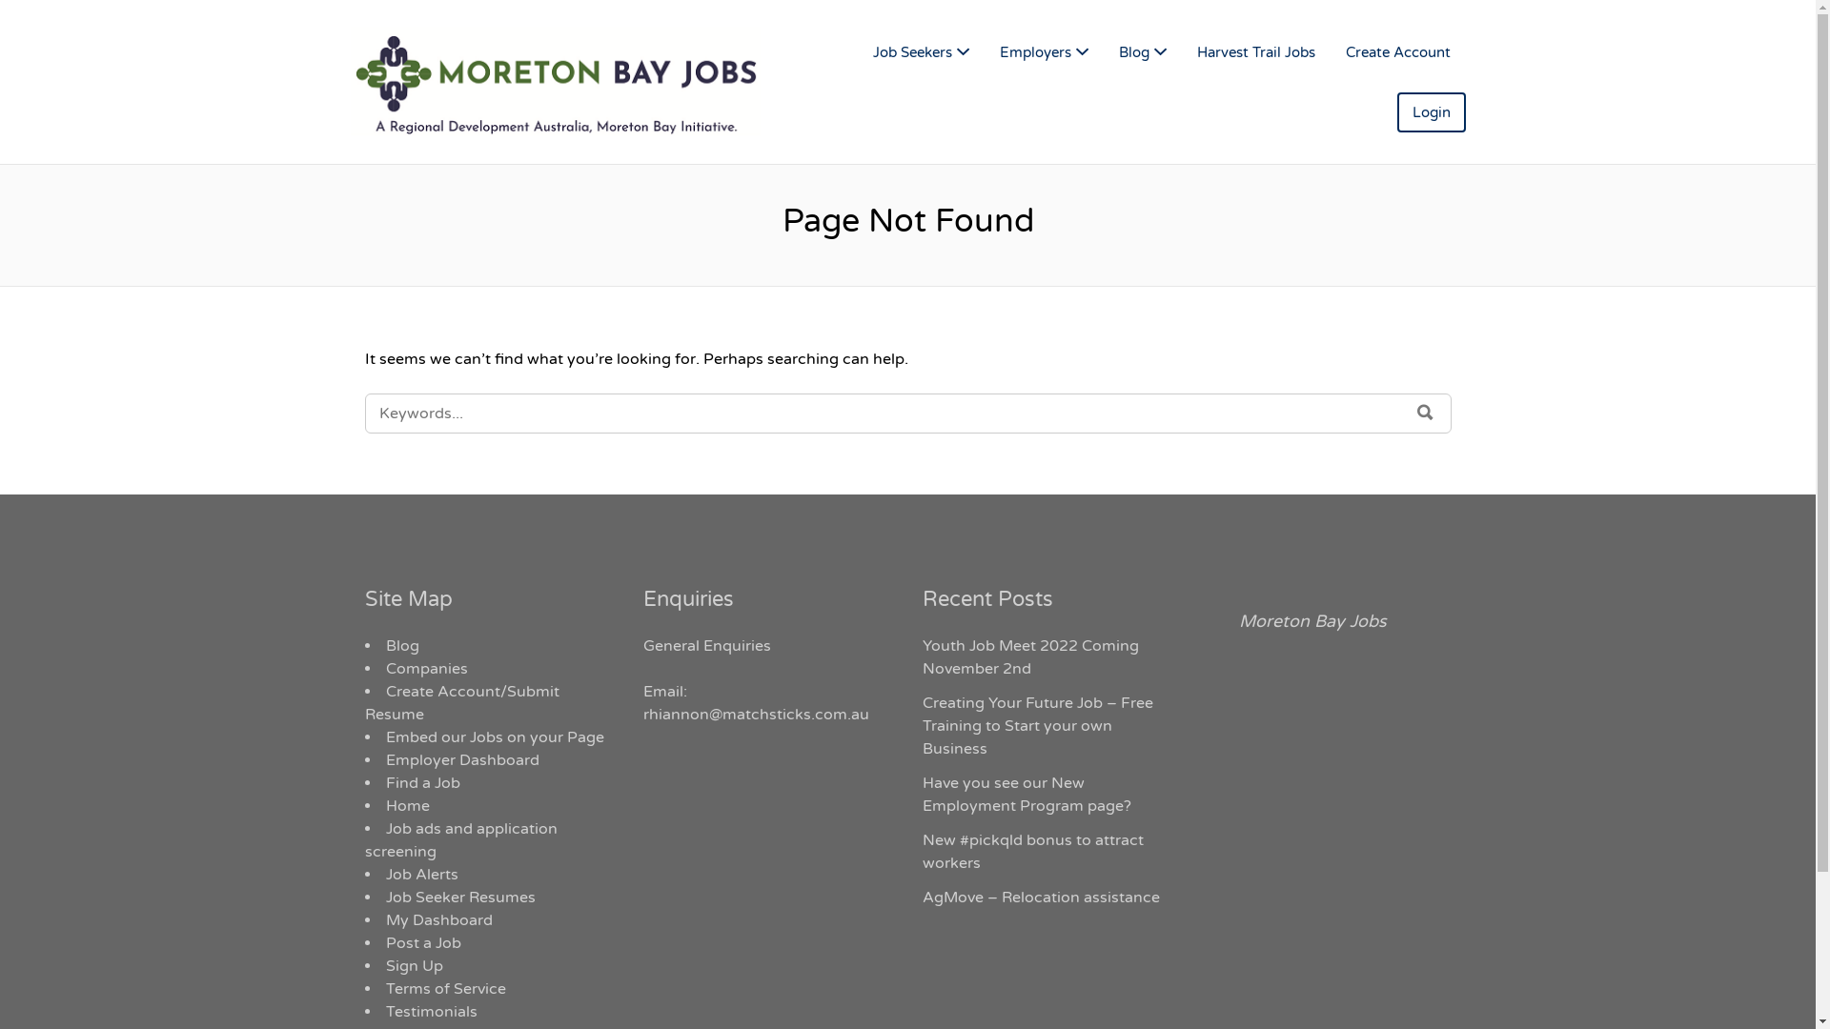 This screenshot has width=1830, height=1029. I want to click on Harvest Trail Jobs, so click(1256, 53).